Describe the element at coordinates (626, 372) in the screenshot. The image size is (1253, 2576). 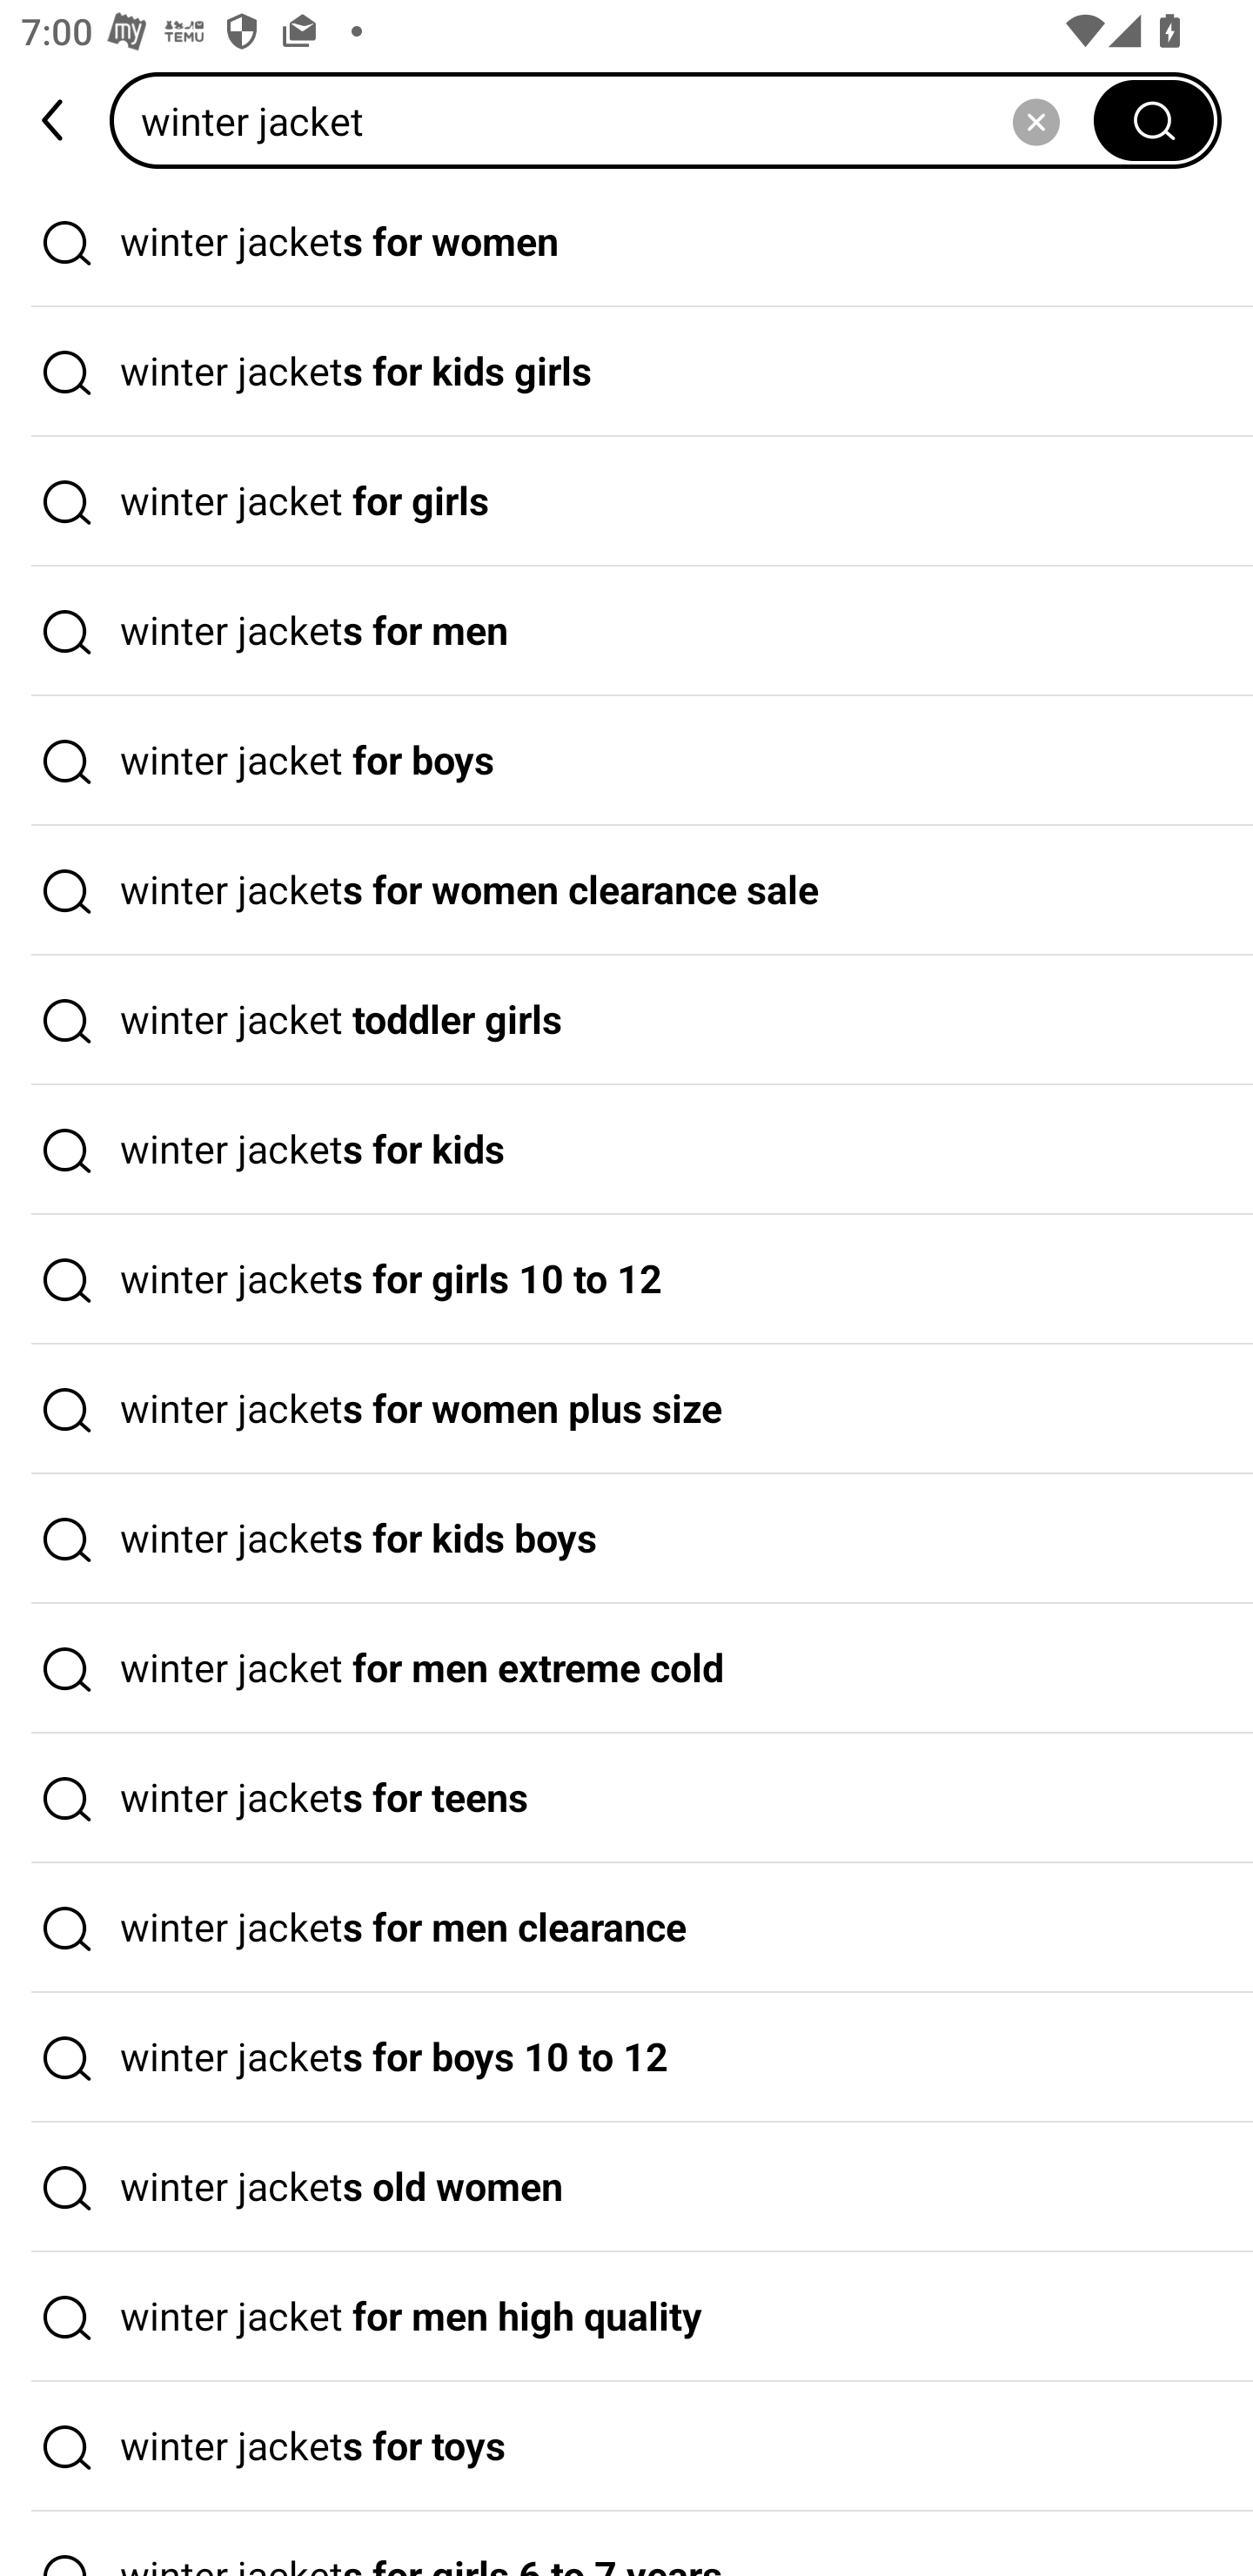
I see `winter jackets for kids girls` at that location.